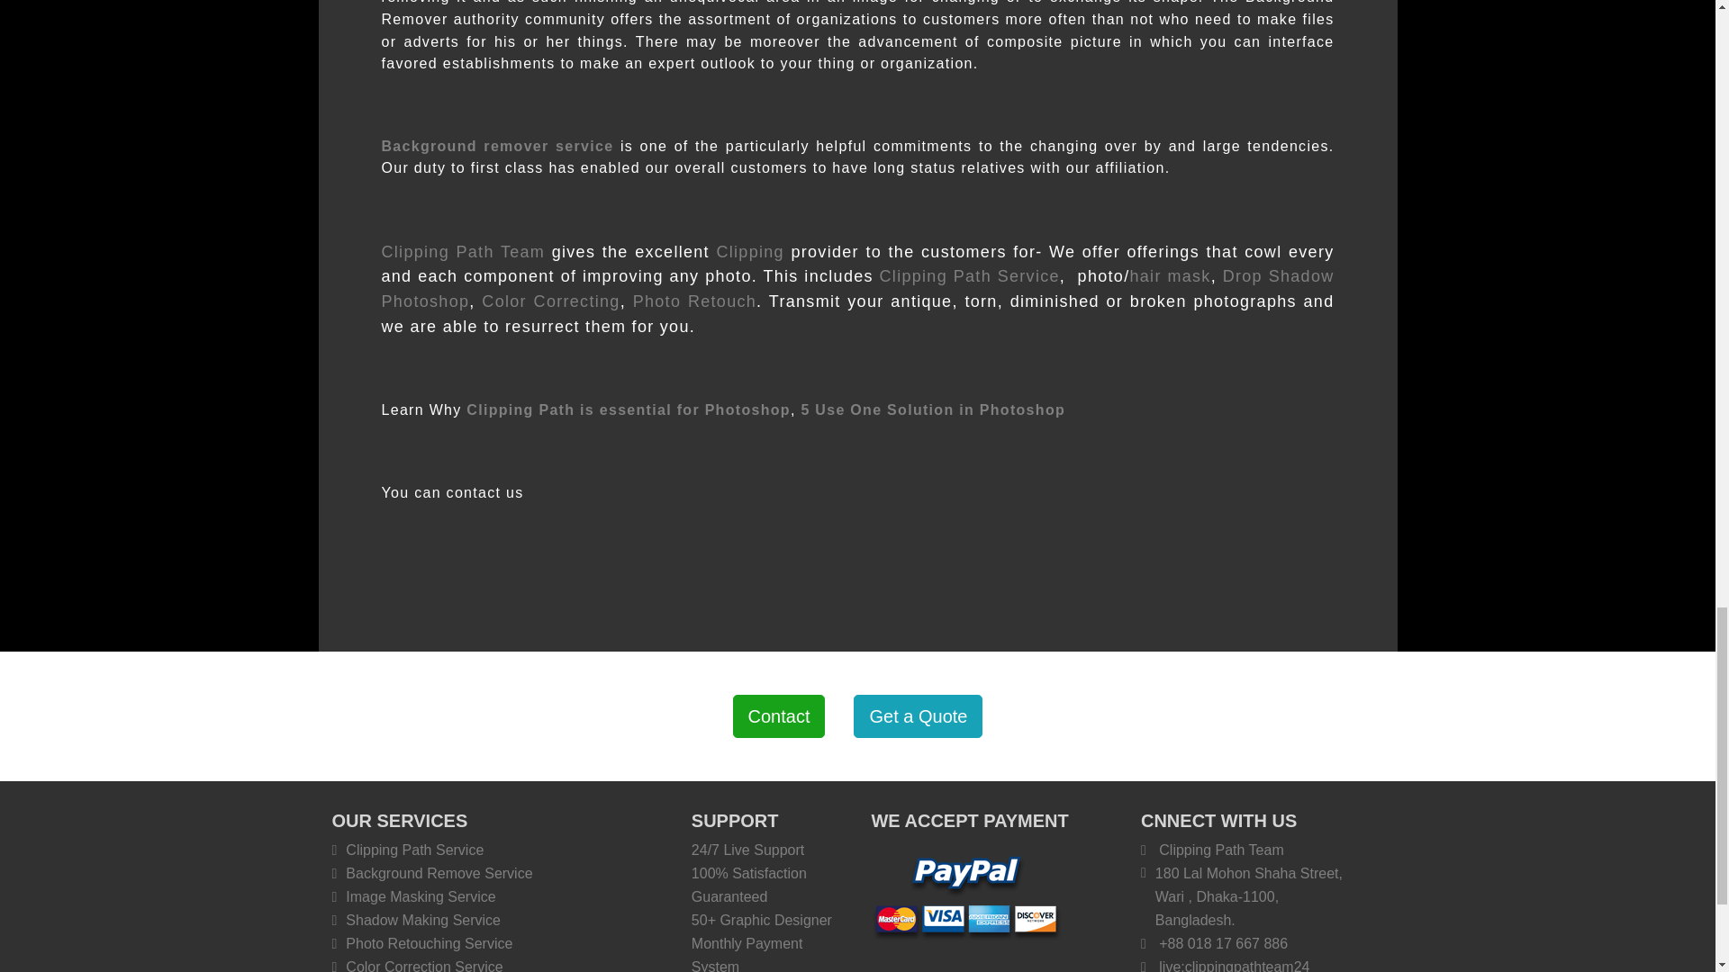 This screenshot has height=972, width=1729. What do you see at coordinates (497, 146) in the screenshot?
I see `Background remover service` at bounding box center [497, 146].